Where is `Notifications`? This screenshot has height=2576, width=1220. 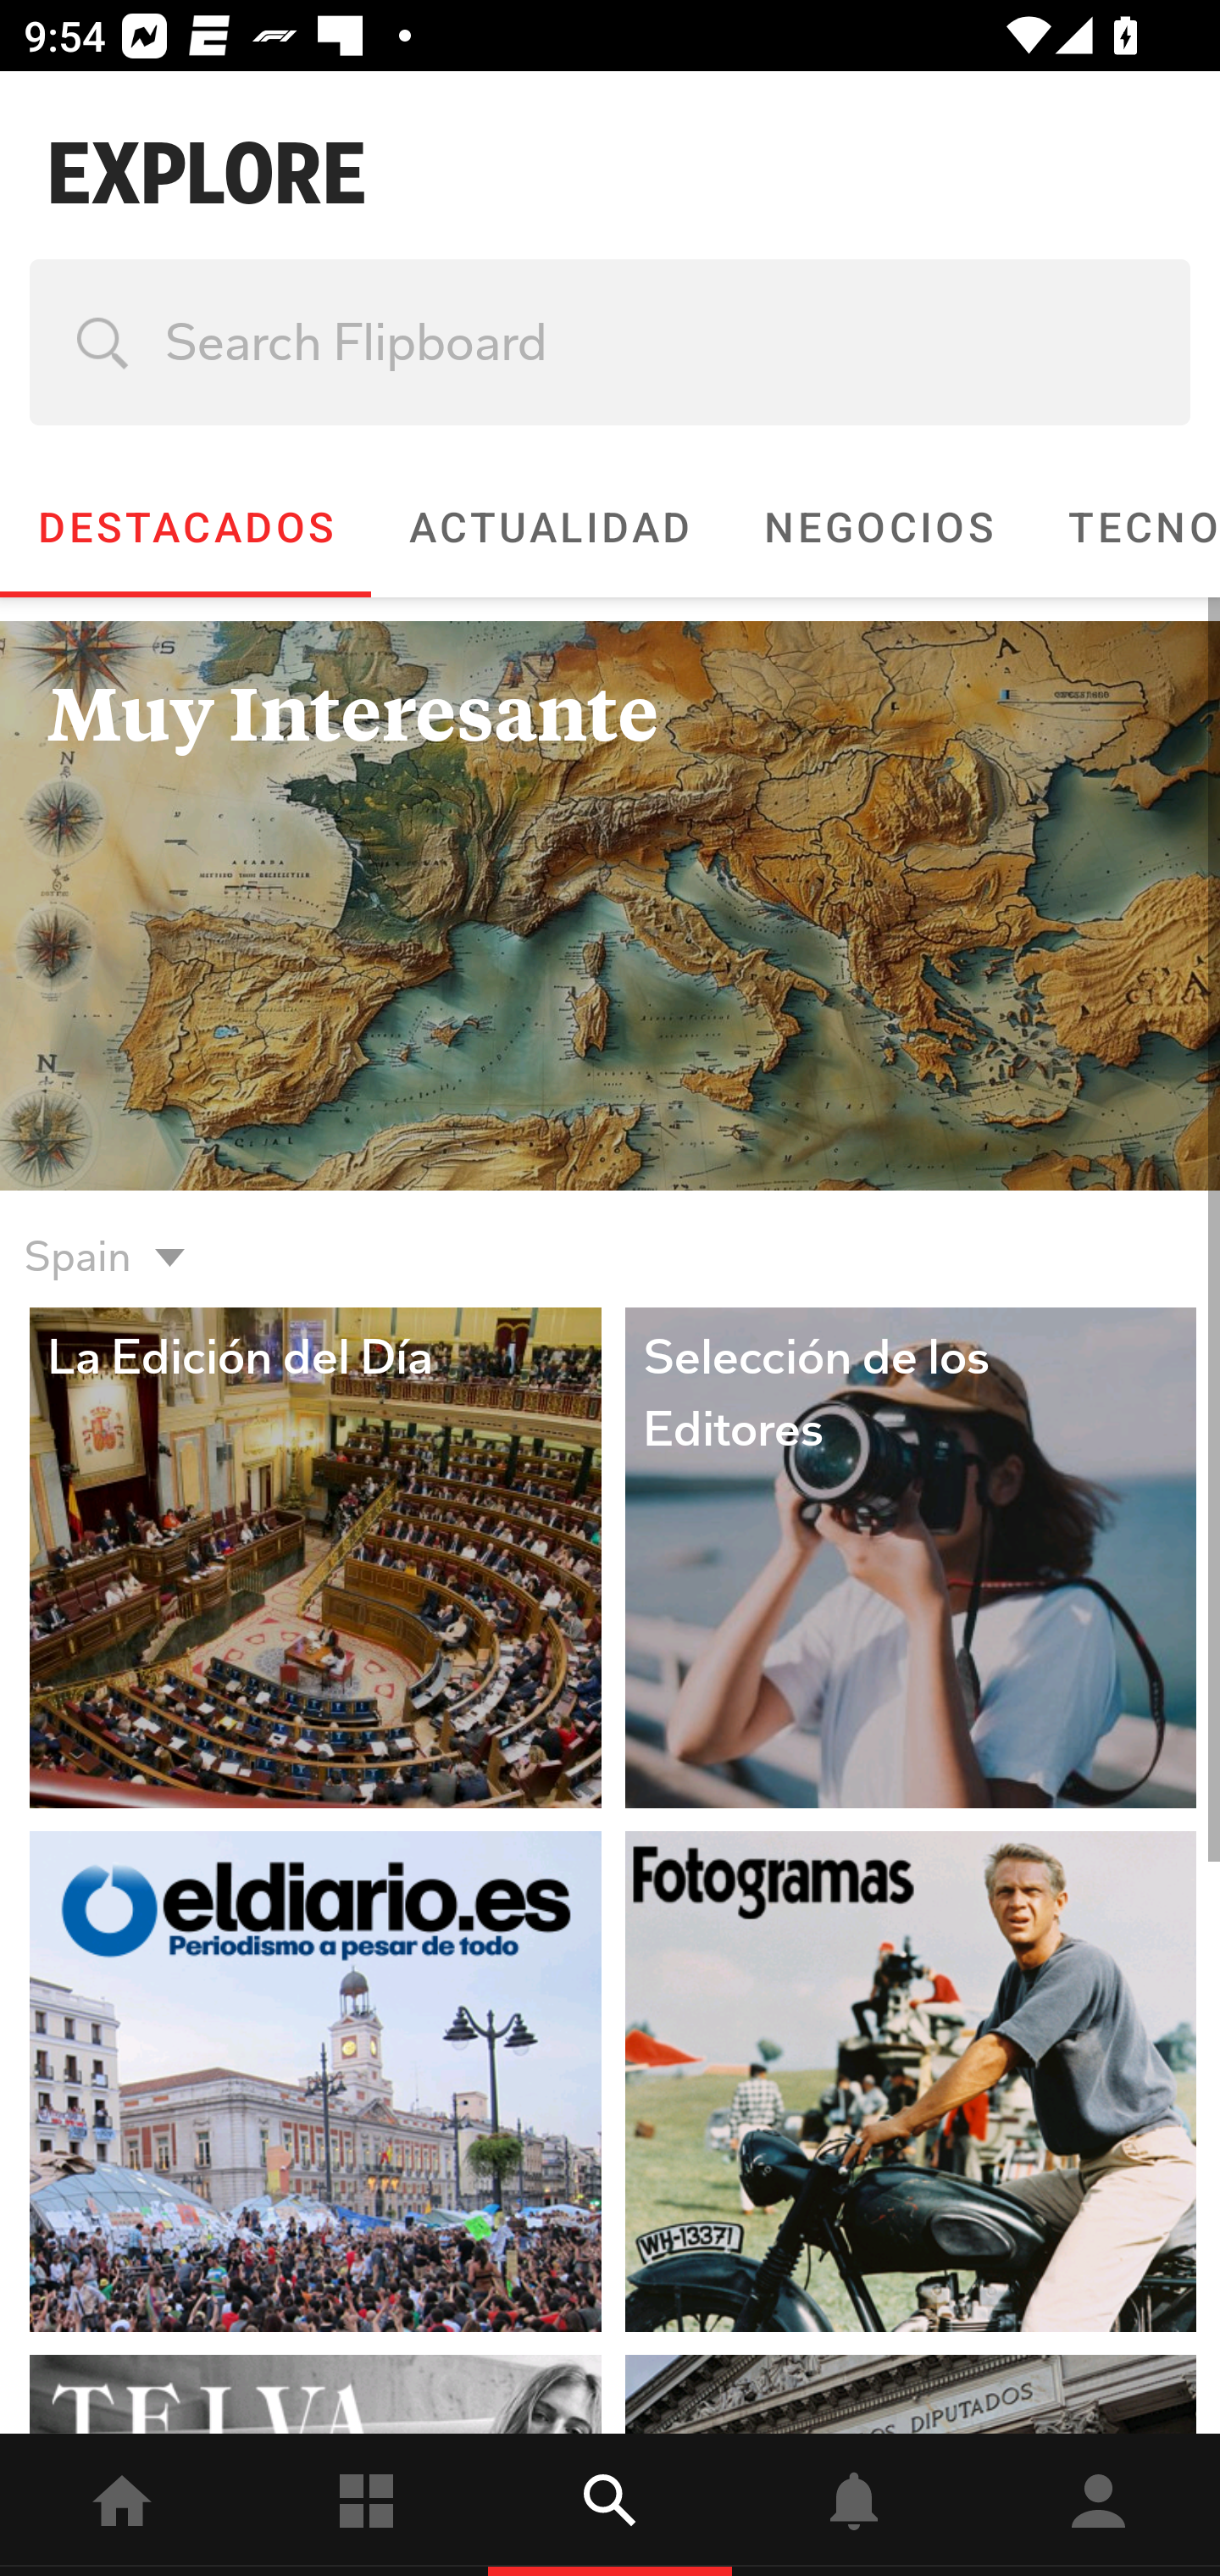
Notifications is located at coordinates (854, 2505).